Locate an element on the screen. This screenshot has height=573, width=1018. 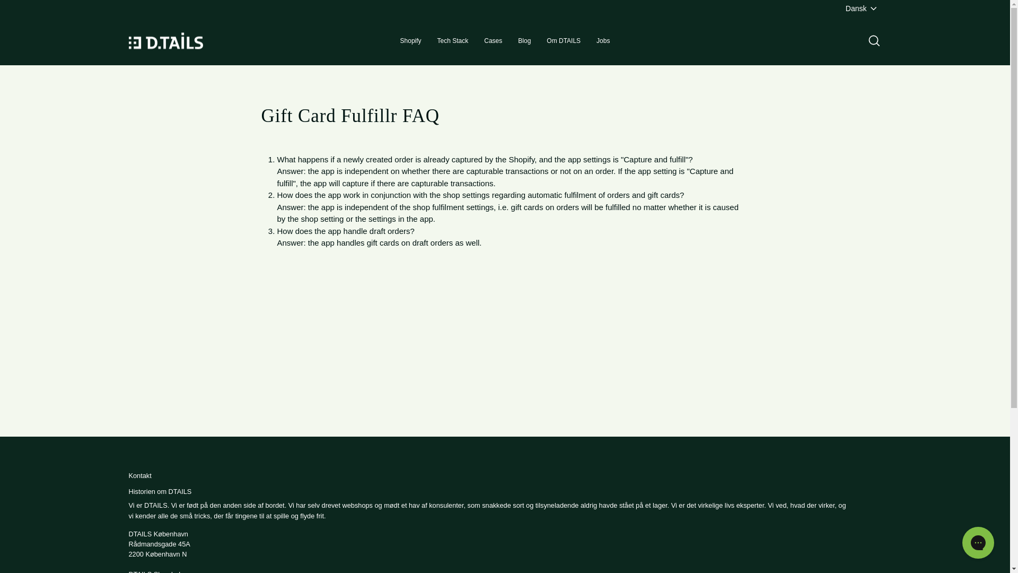
Tech Stack is located at coordinates (453, 40).